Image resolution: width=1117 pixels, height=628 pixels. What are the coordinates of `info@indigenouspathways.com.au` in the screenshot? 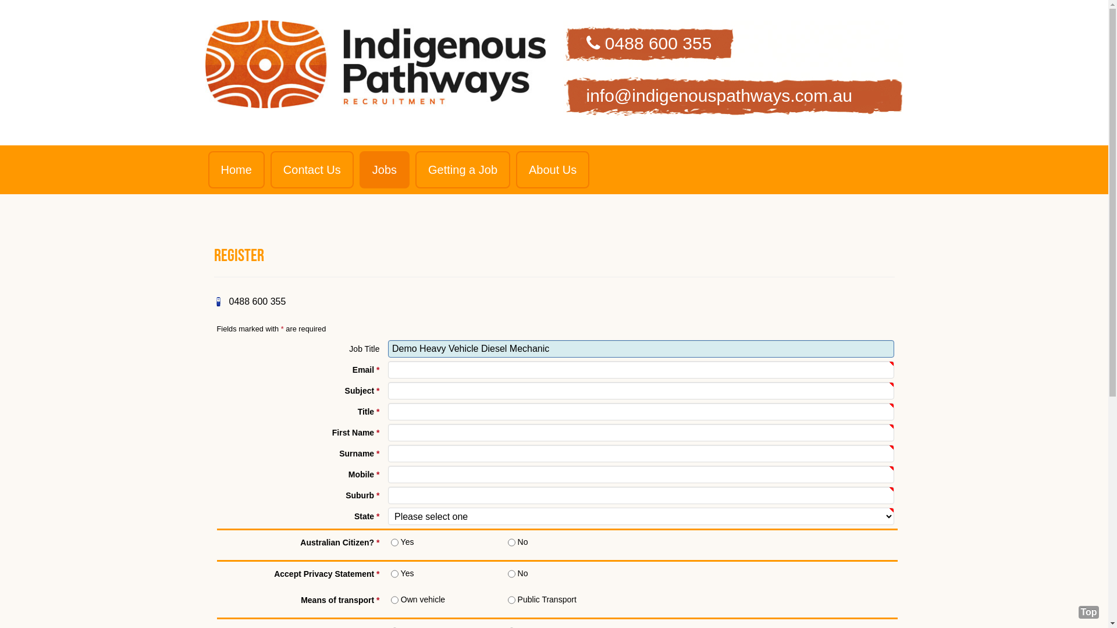 It's located at (733, 96).